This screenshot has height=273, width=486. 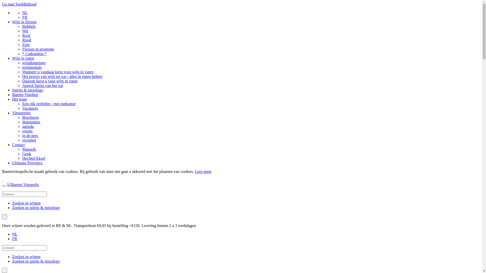 I want to click on Hechtel-Eksel, so click(x=34, y=158).